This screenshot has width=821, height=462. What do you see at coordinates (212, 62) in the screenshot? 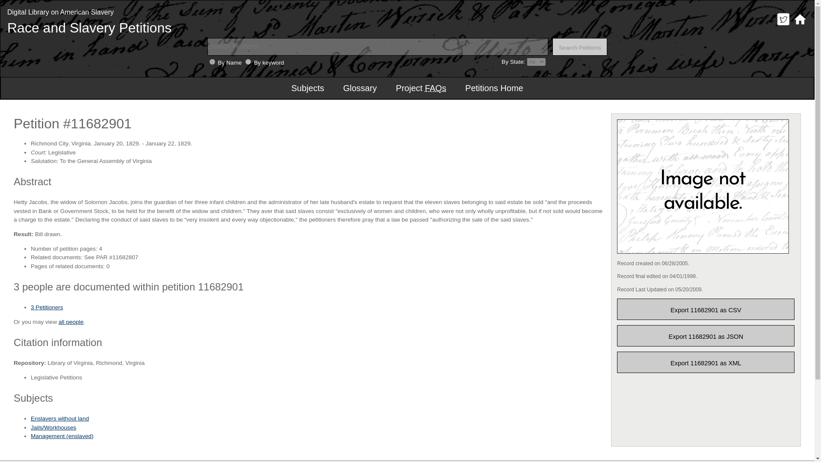
I see `0` at bounding box center [212, 62].